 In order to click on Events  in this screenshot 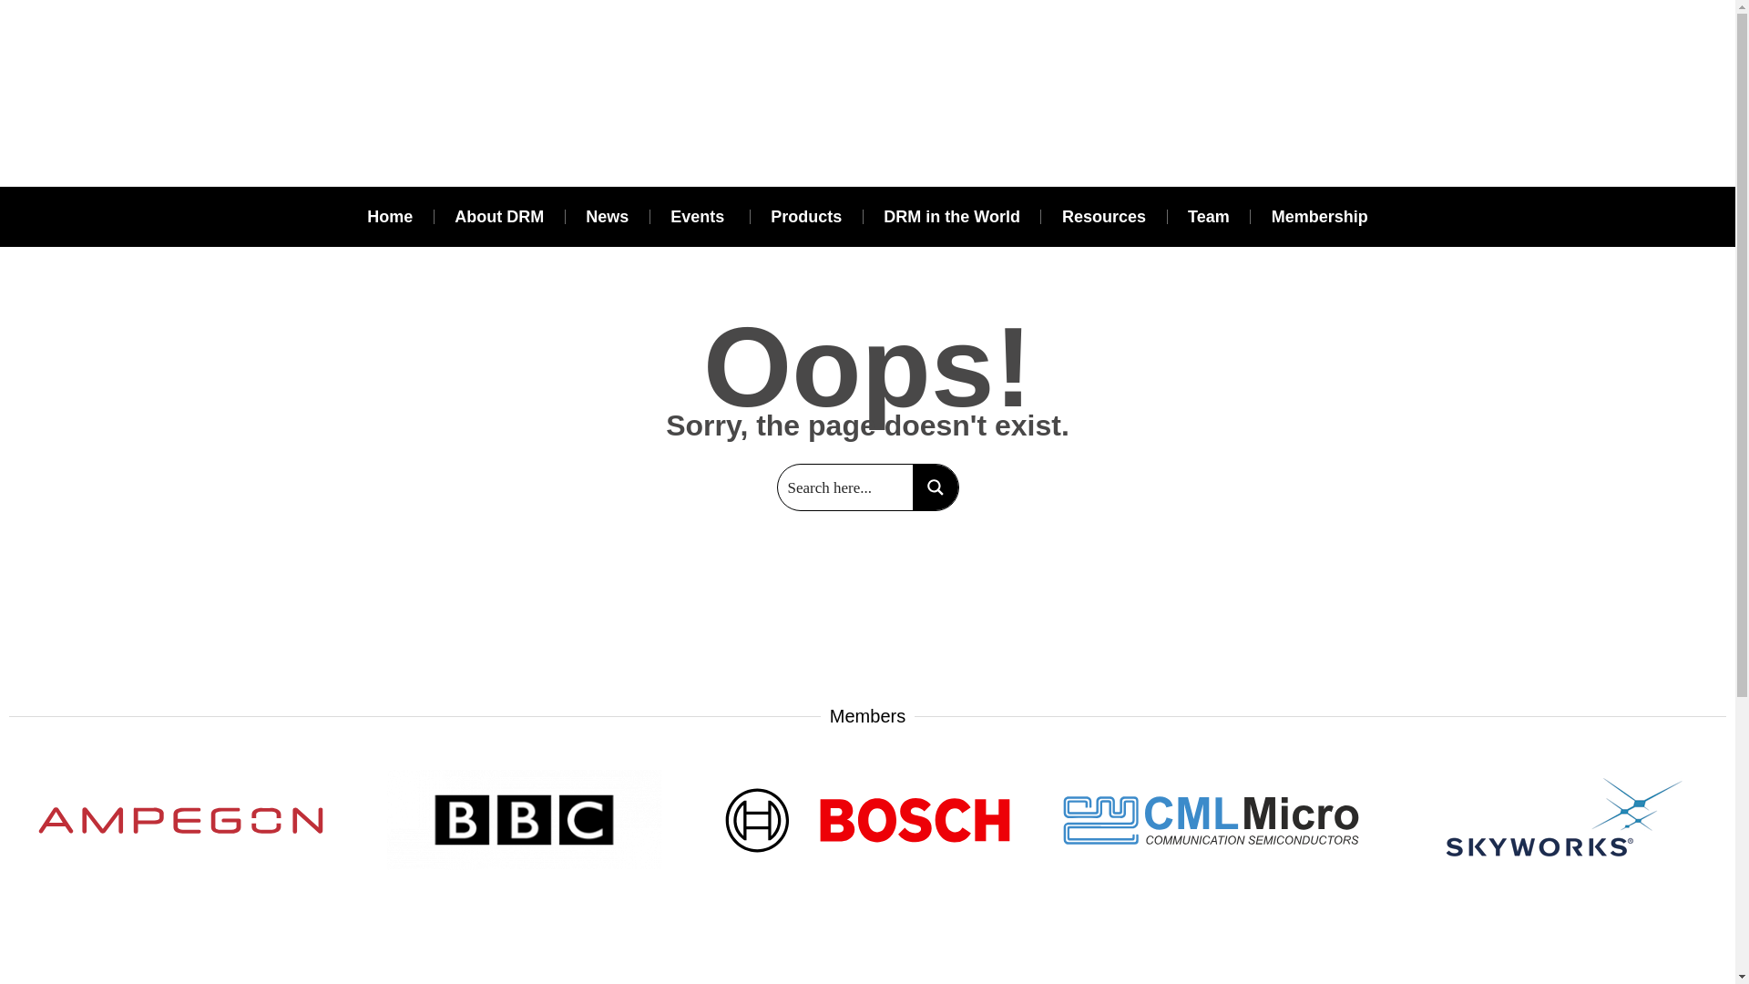, I will do `click(700, 217)`.